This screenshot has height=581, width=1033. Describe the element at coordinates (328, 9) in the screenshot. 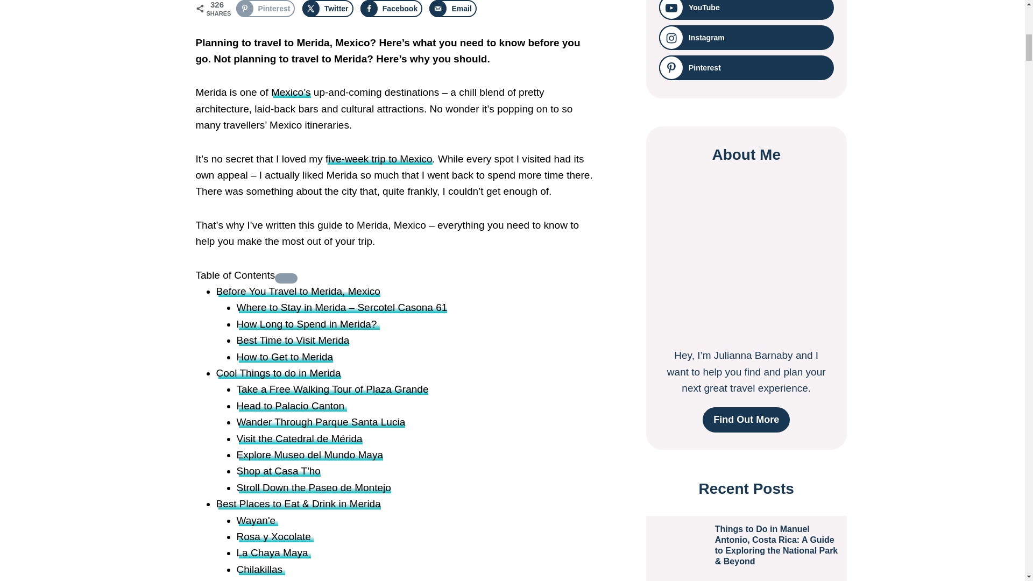

I see `Share on X` at that location.